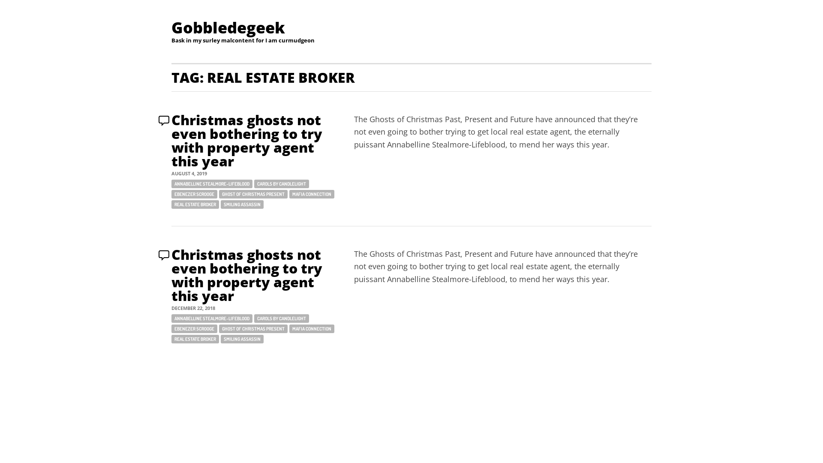 The height and width of the screenshot is (463, 823). I want to click on GHOST OF CHRISTMAS PRESENT, so click(253, 329).